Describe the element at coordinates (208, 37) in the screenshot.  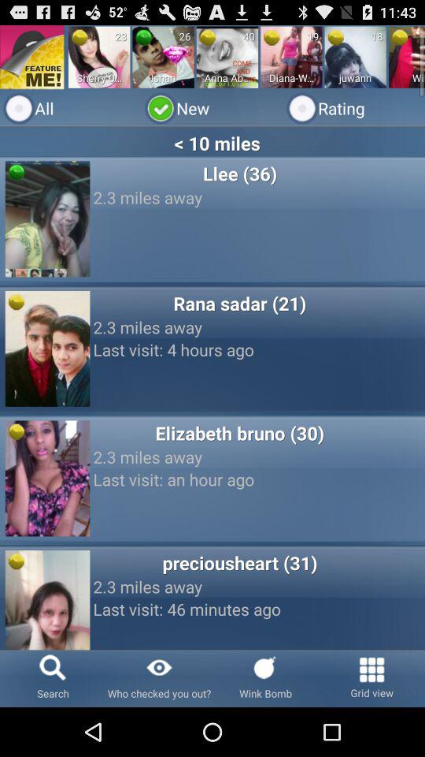
I see `turn off icon next to the 40` at that location.